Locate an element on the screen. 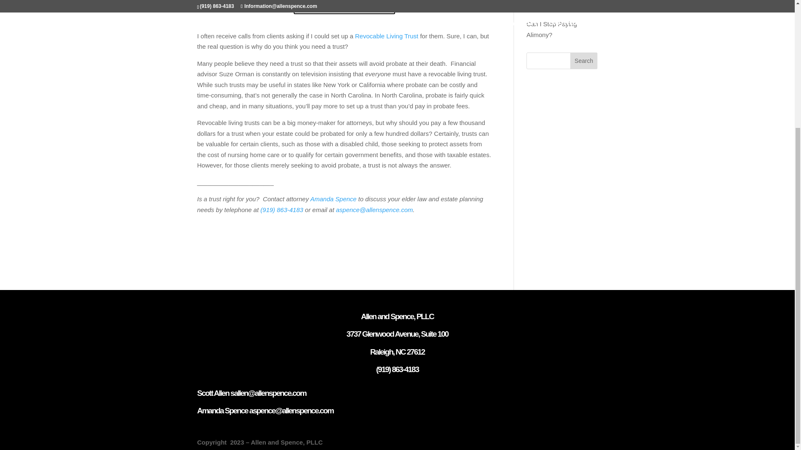  Amanda Spence is located at coordinates (333, 199).